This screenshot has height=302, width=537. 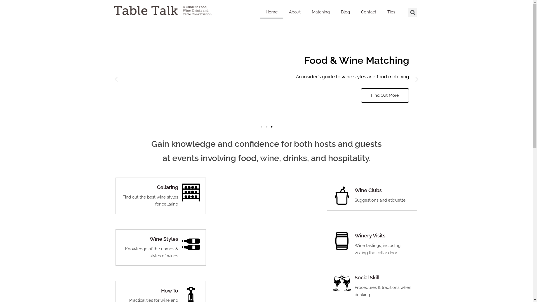 I want to click on Home, so click(x=272, y=12).